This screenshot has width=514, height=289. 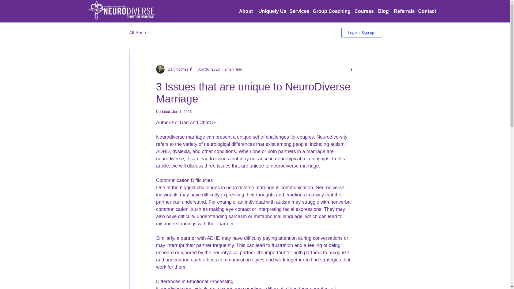 I want to click on All Posts, so click(x=138, y=33).